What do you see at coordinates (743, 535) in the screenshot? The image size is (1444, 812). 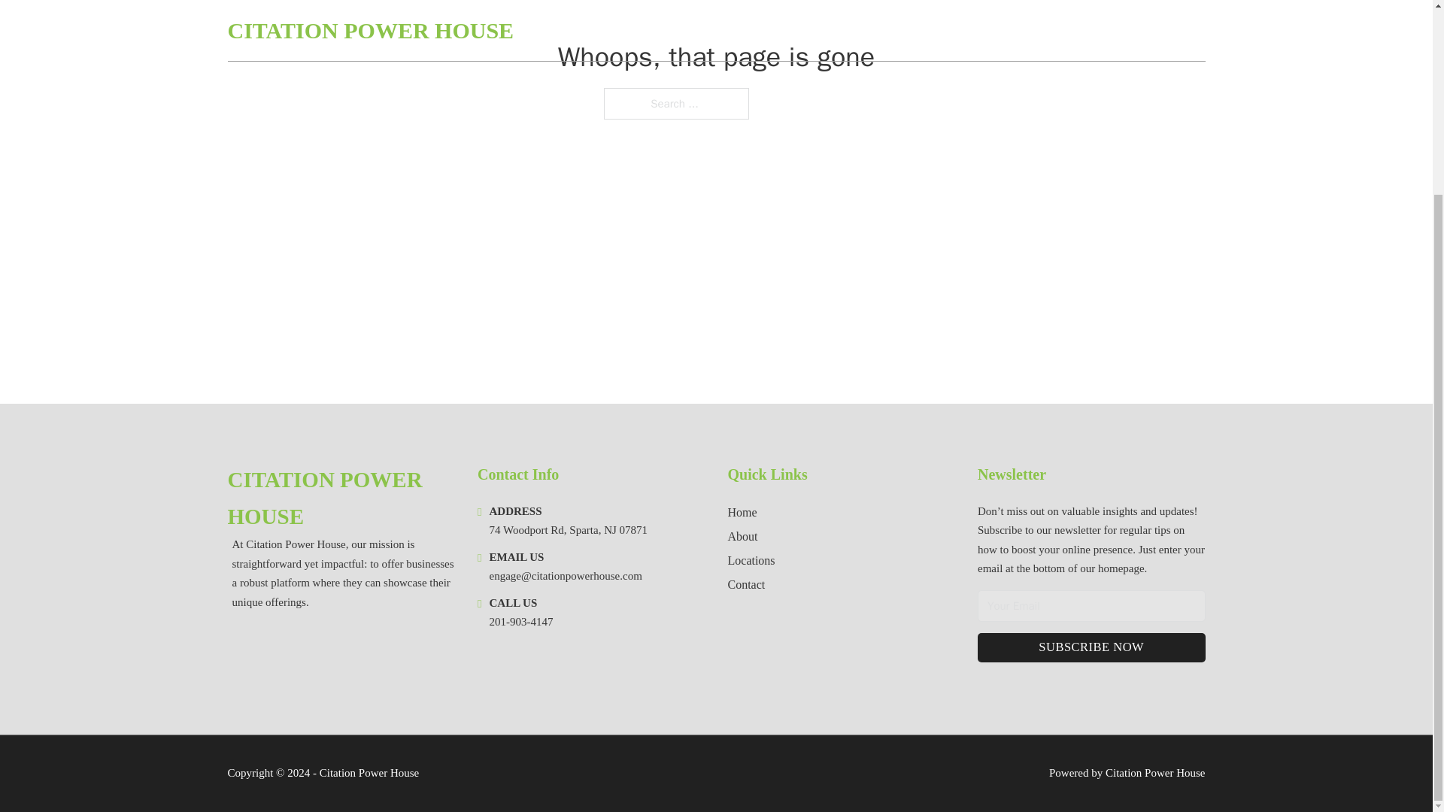 I see `About` at bounding box center [743, 535].